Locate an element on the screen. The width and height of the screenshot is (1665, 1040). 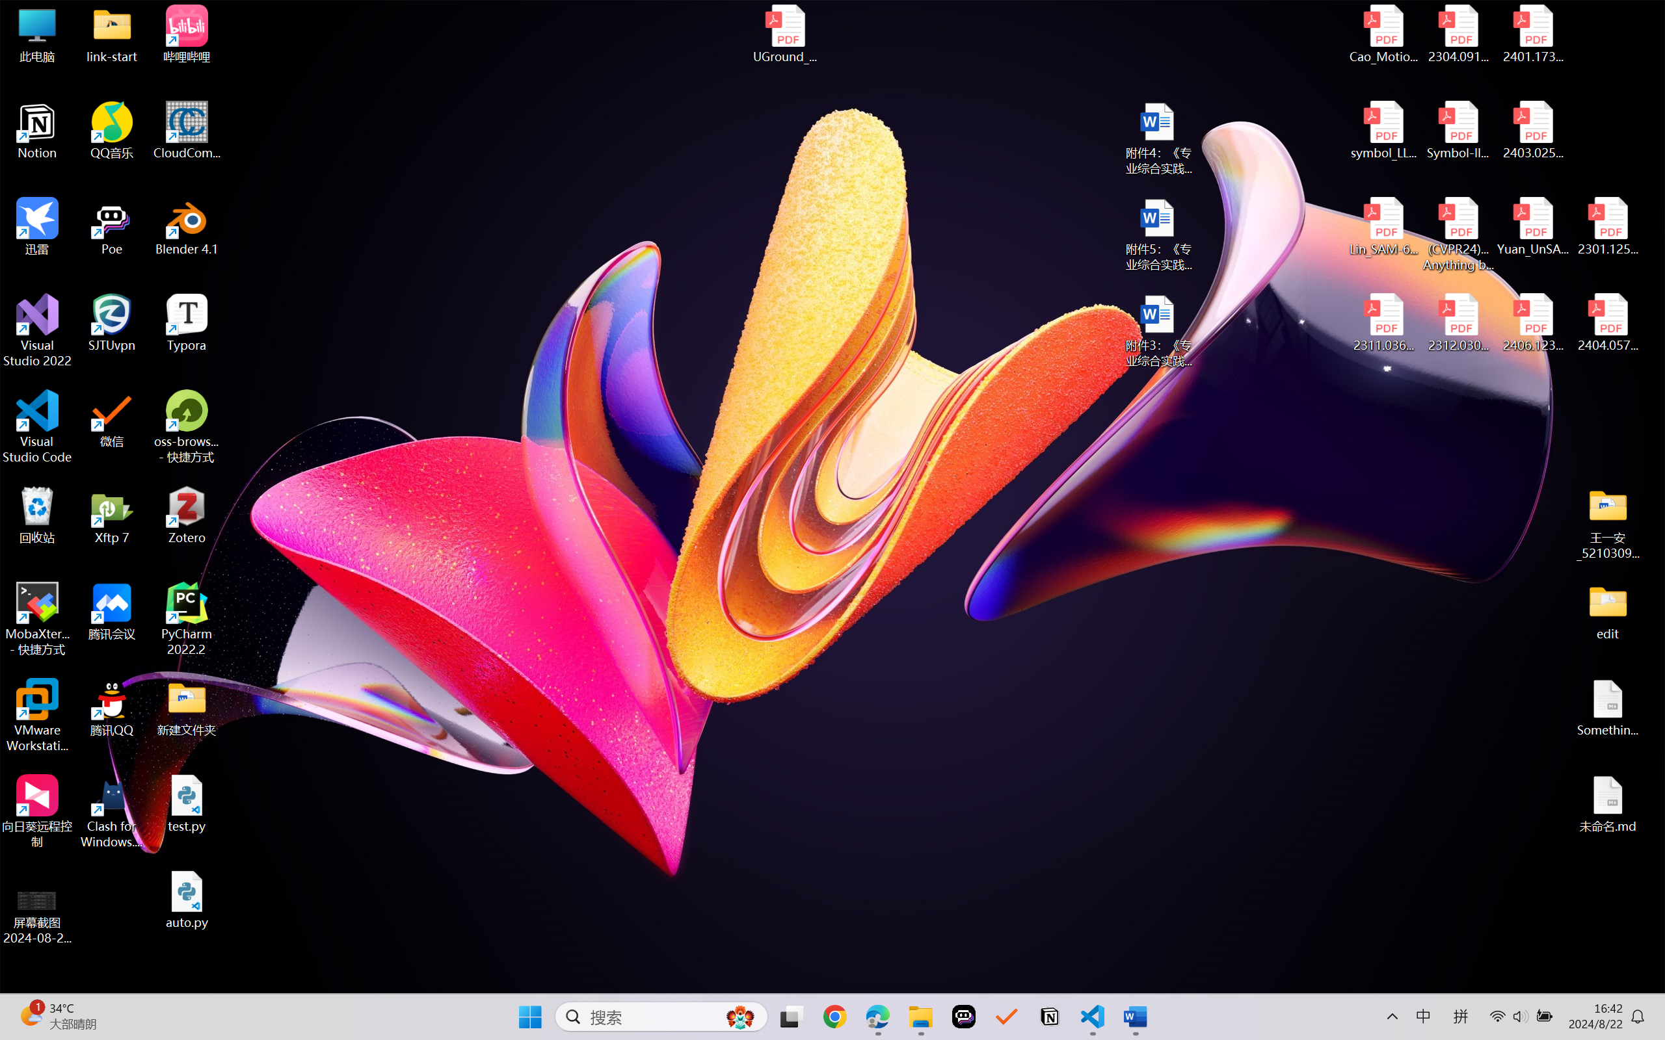
(CVPR24)Matching Anything by Segmenting Anything.pdf is located at coordinates (1458, 234).